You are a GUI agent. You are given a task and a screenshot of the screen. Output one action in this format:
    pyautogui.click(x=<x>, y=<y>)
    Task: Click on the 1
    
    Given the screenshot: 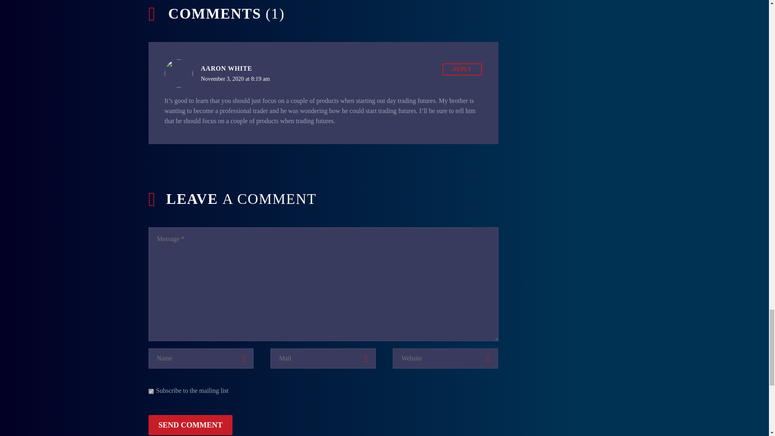 What is the action you would take?
    pyautogui.click(x=151, y=392)
    